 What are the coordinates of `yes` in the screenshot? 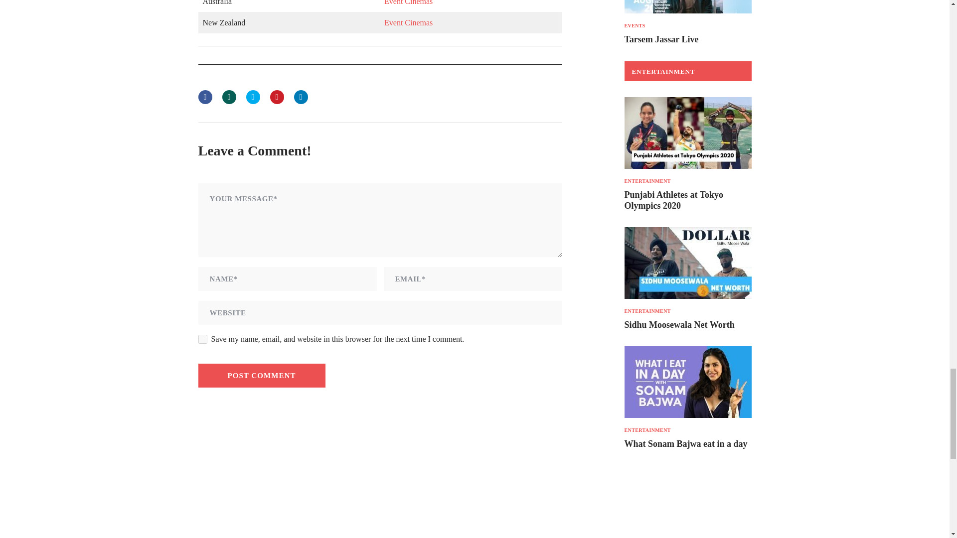 It's located at (202, 339).